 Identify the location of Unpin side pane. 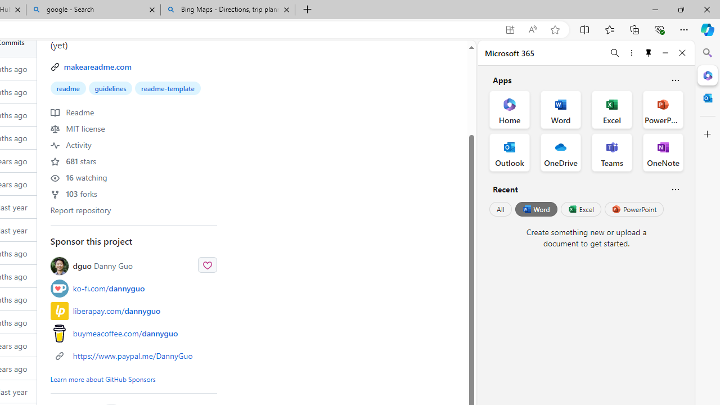
(649, 53).